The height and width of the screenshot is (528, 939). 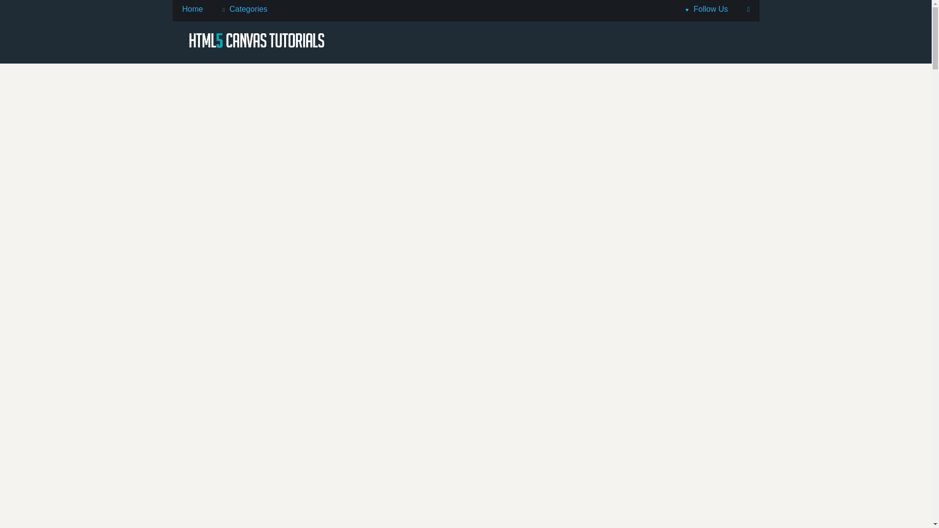 What do you see at coordinates (245, 9) in the screenshot?
I see `Categories` at bounding box center [245, 9].